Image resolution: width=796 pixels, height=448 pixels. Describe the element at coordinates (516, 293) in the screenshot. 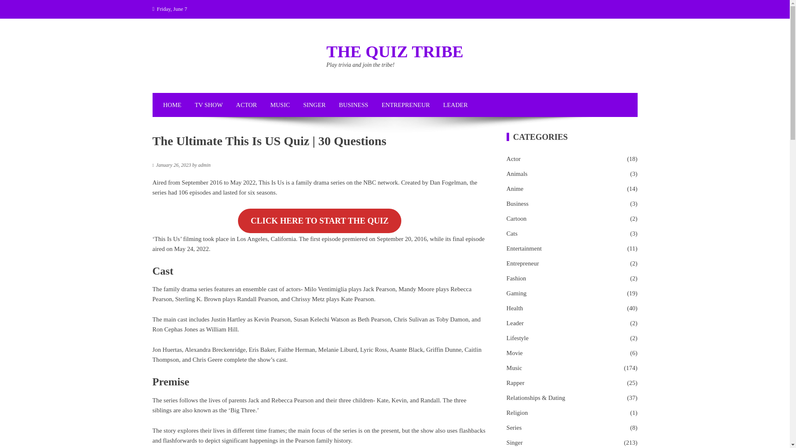

I see `Gaming` at that location.